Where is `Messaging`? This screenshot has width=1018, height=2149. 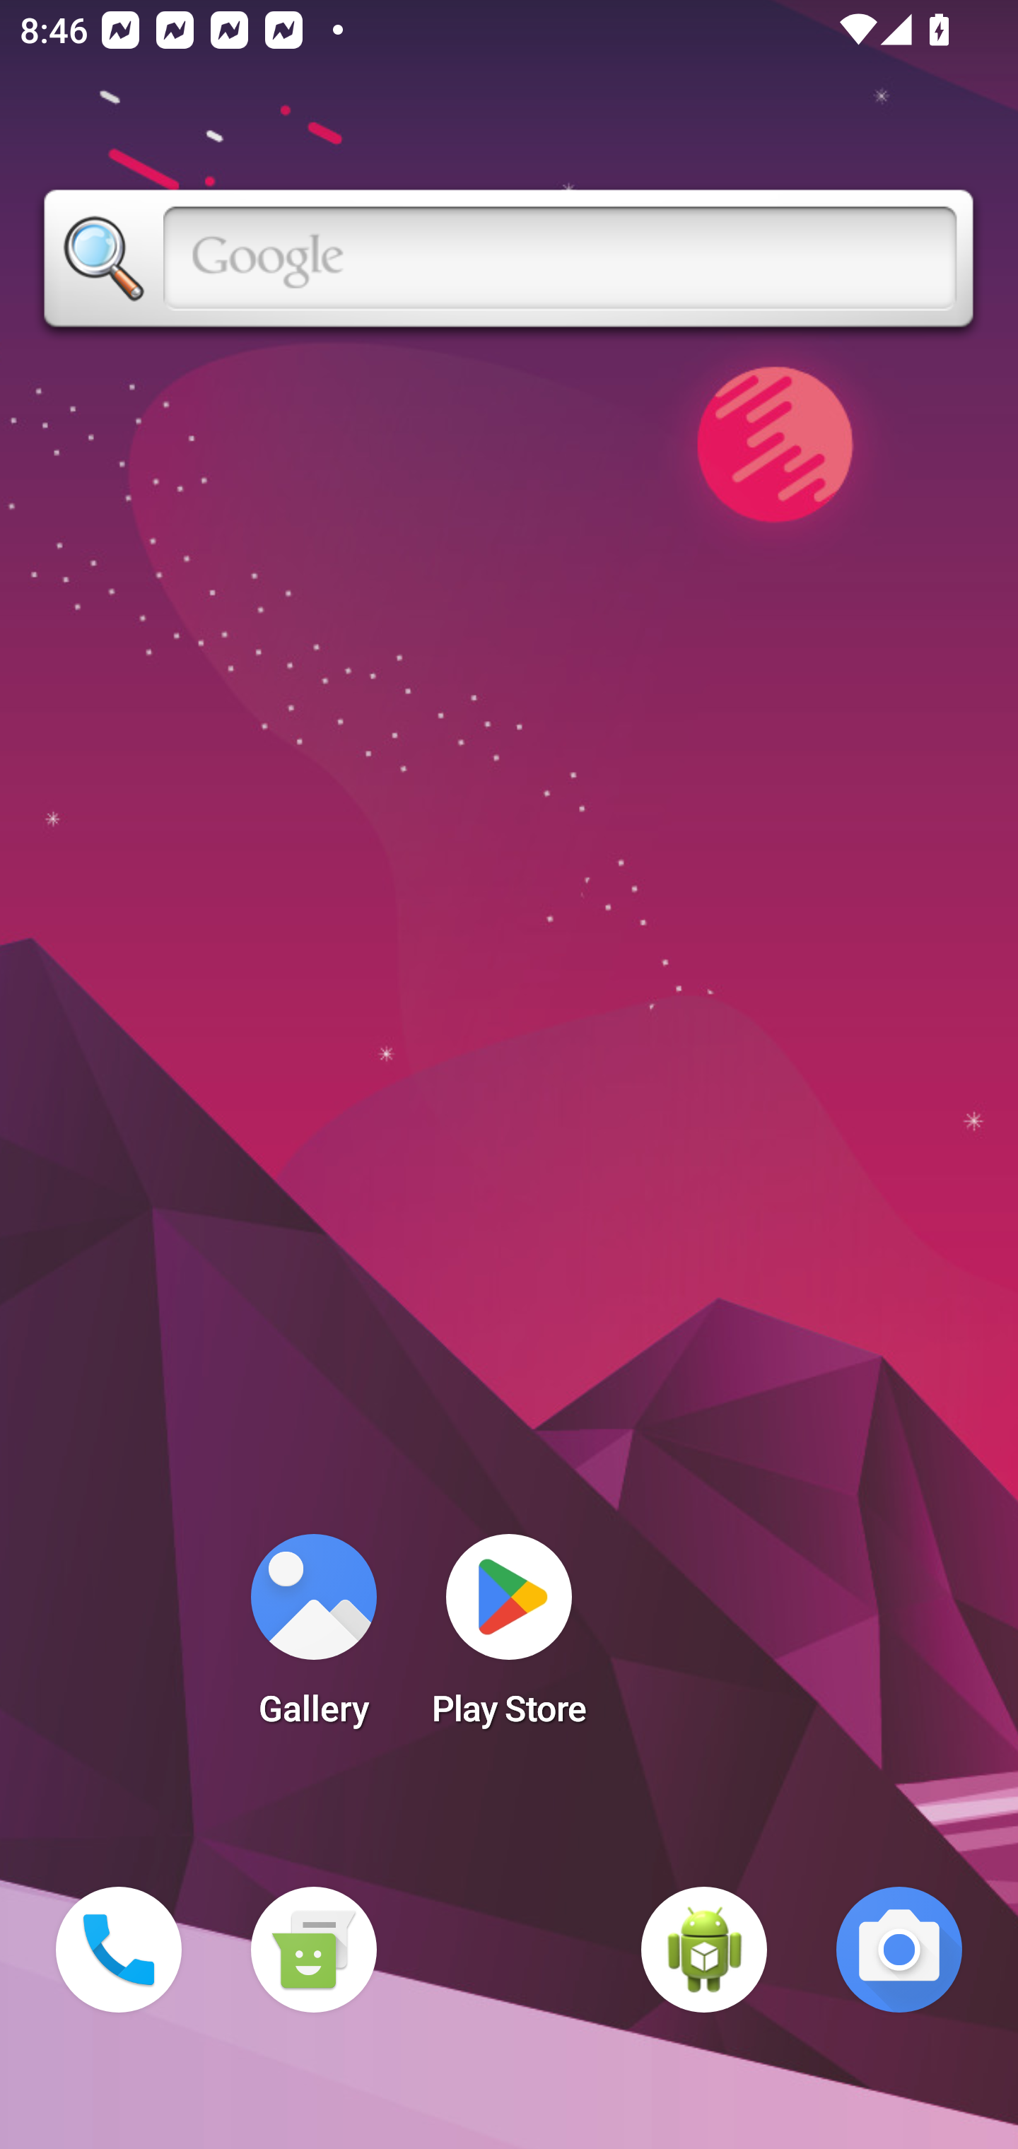
Messaging is located at coordinates (313, 1950).